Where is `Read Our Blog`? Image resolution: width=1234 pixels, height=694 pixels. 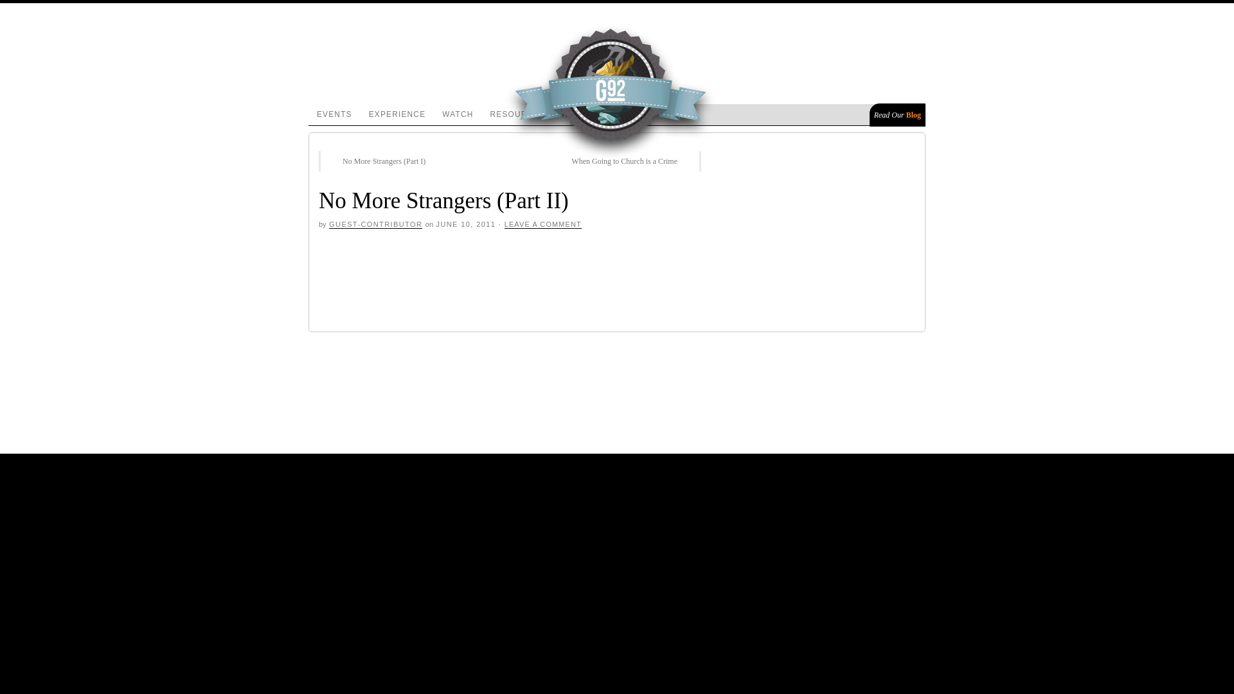 Read Our Blog is located at coordinates (897, 114).